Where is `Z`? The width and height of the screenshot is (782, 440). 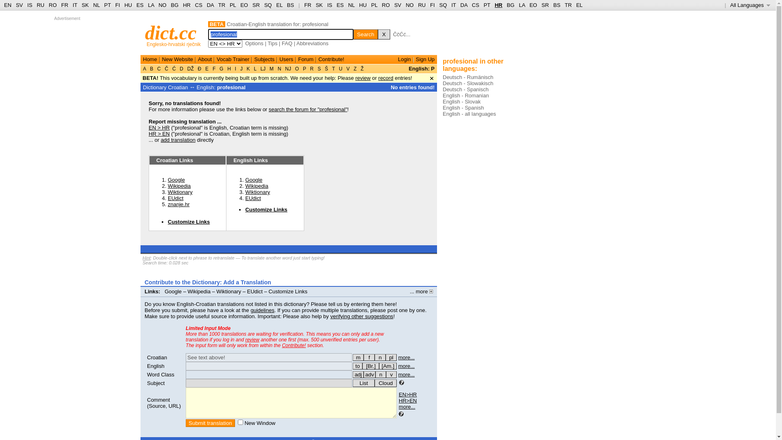 Z is located at coordinates (355, 69).